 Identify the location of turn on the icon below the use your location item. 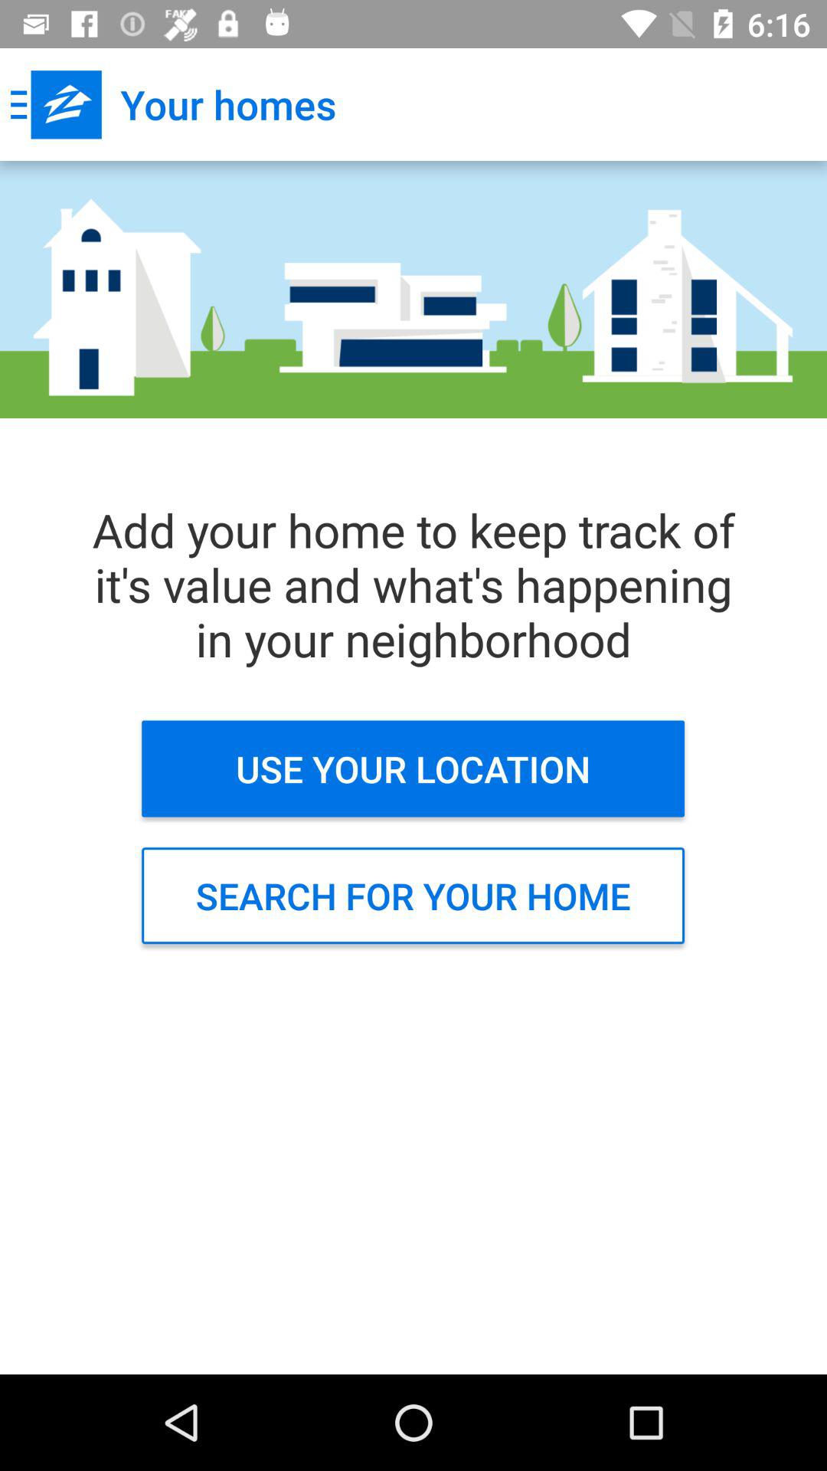
(413, 896).